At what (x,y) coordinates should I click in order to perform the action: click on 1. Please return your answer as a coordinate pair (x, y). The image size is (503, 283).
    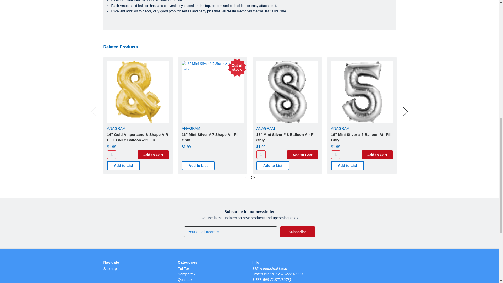
    Looking at the image, I should click on (111, 154).